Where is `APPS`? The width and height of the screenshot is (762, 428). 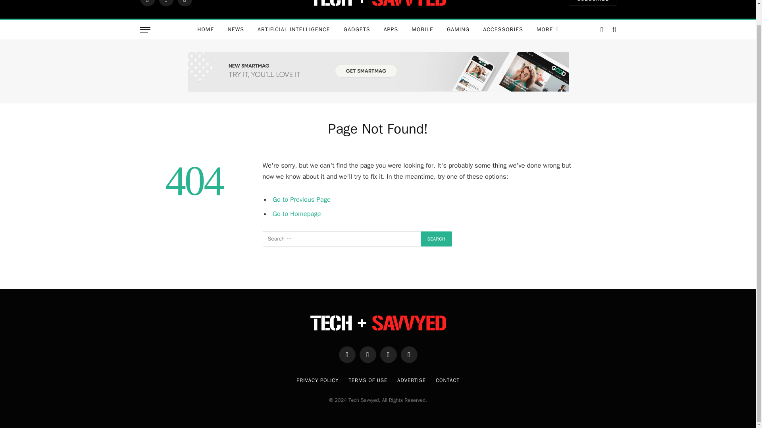
APPS is located at coordinates (391, 29).